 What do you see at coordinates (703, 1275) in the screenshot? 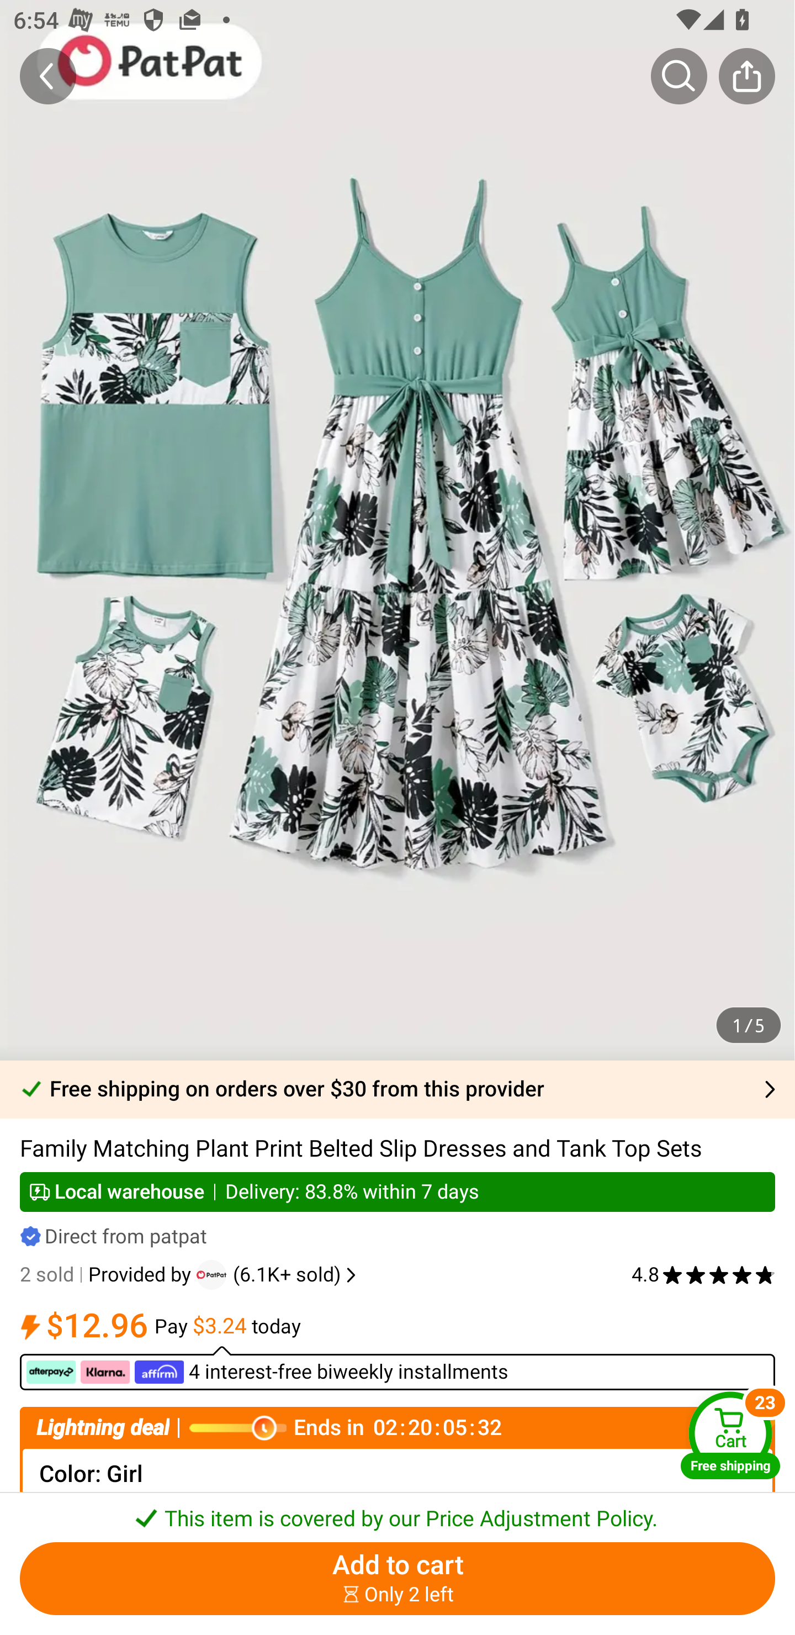
I see `4.8` at bounding box center [703, 1275].